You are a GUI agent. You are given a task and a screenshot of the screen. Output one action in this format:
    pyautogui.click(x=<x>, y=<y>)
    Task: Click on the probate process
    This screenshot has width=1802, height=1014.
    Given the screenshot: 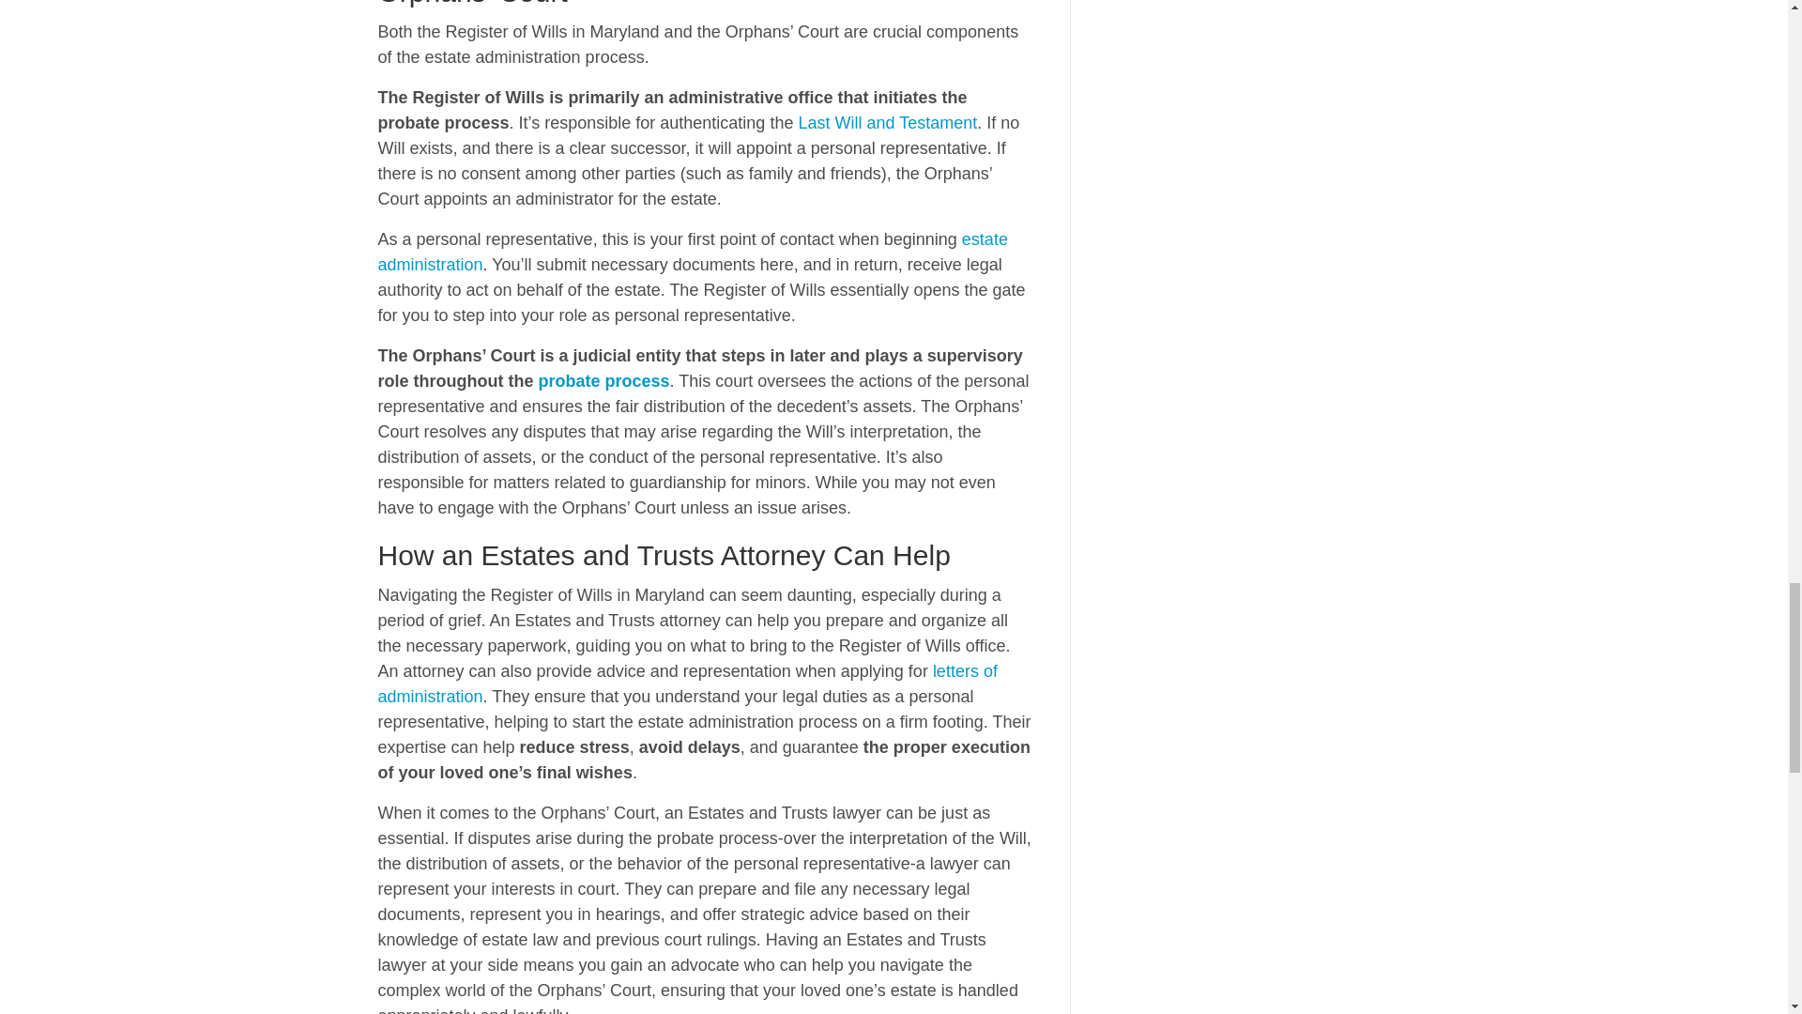 What is the action you would take?
    pyautogui.click(x=603, y=381)
    